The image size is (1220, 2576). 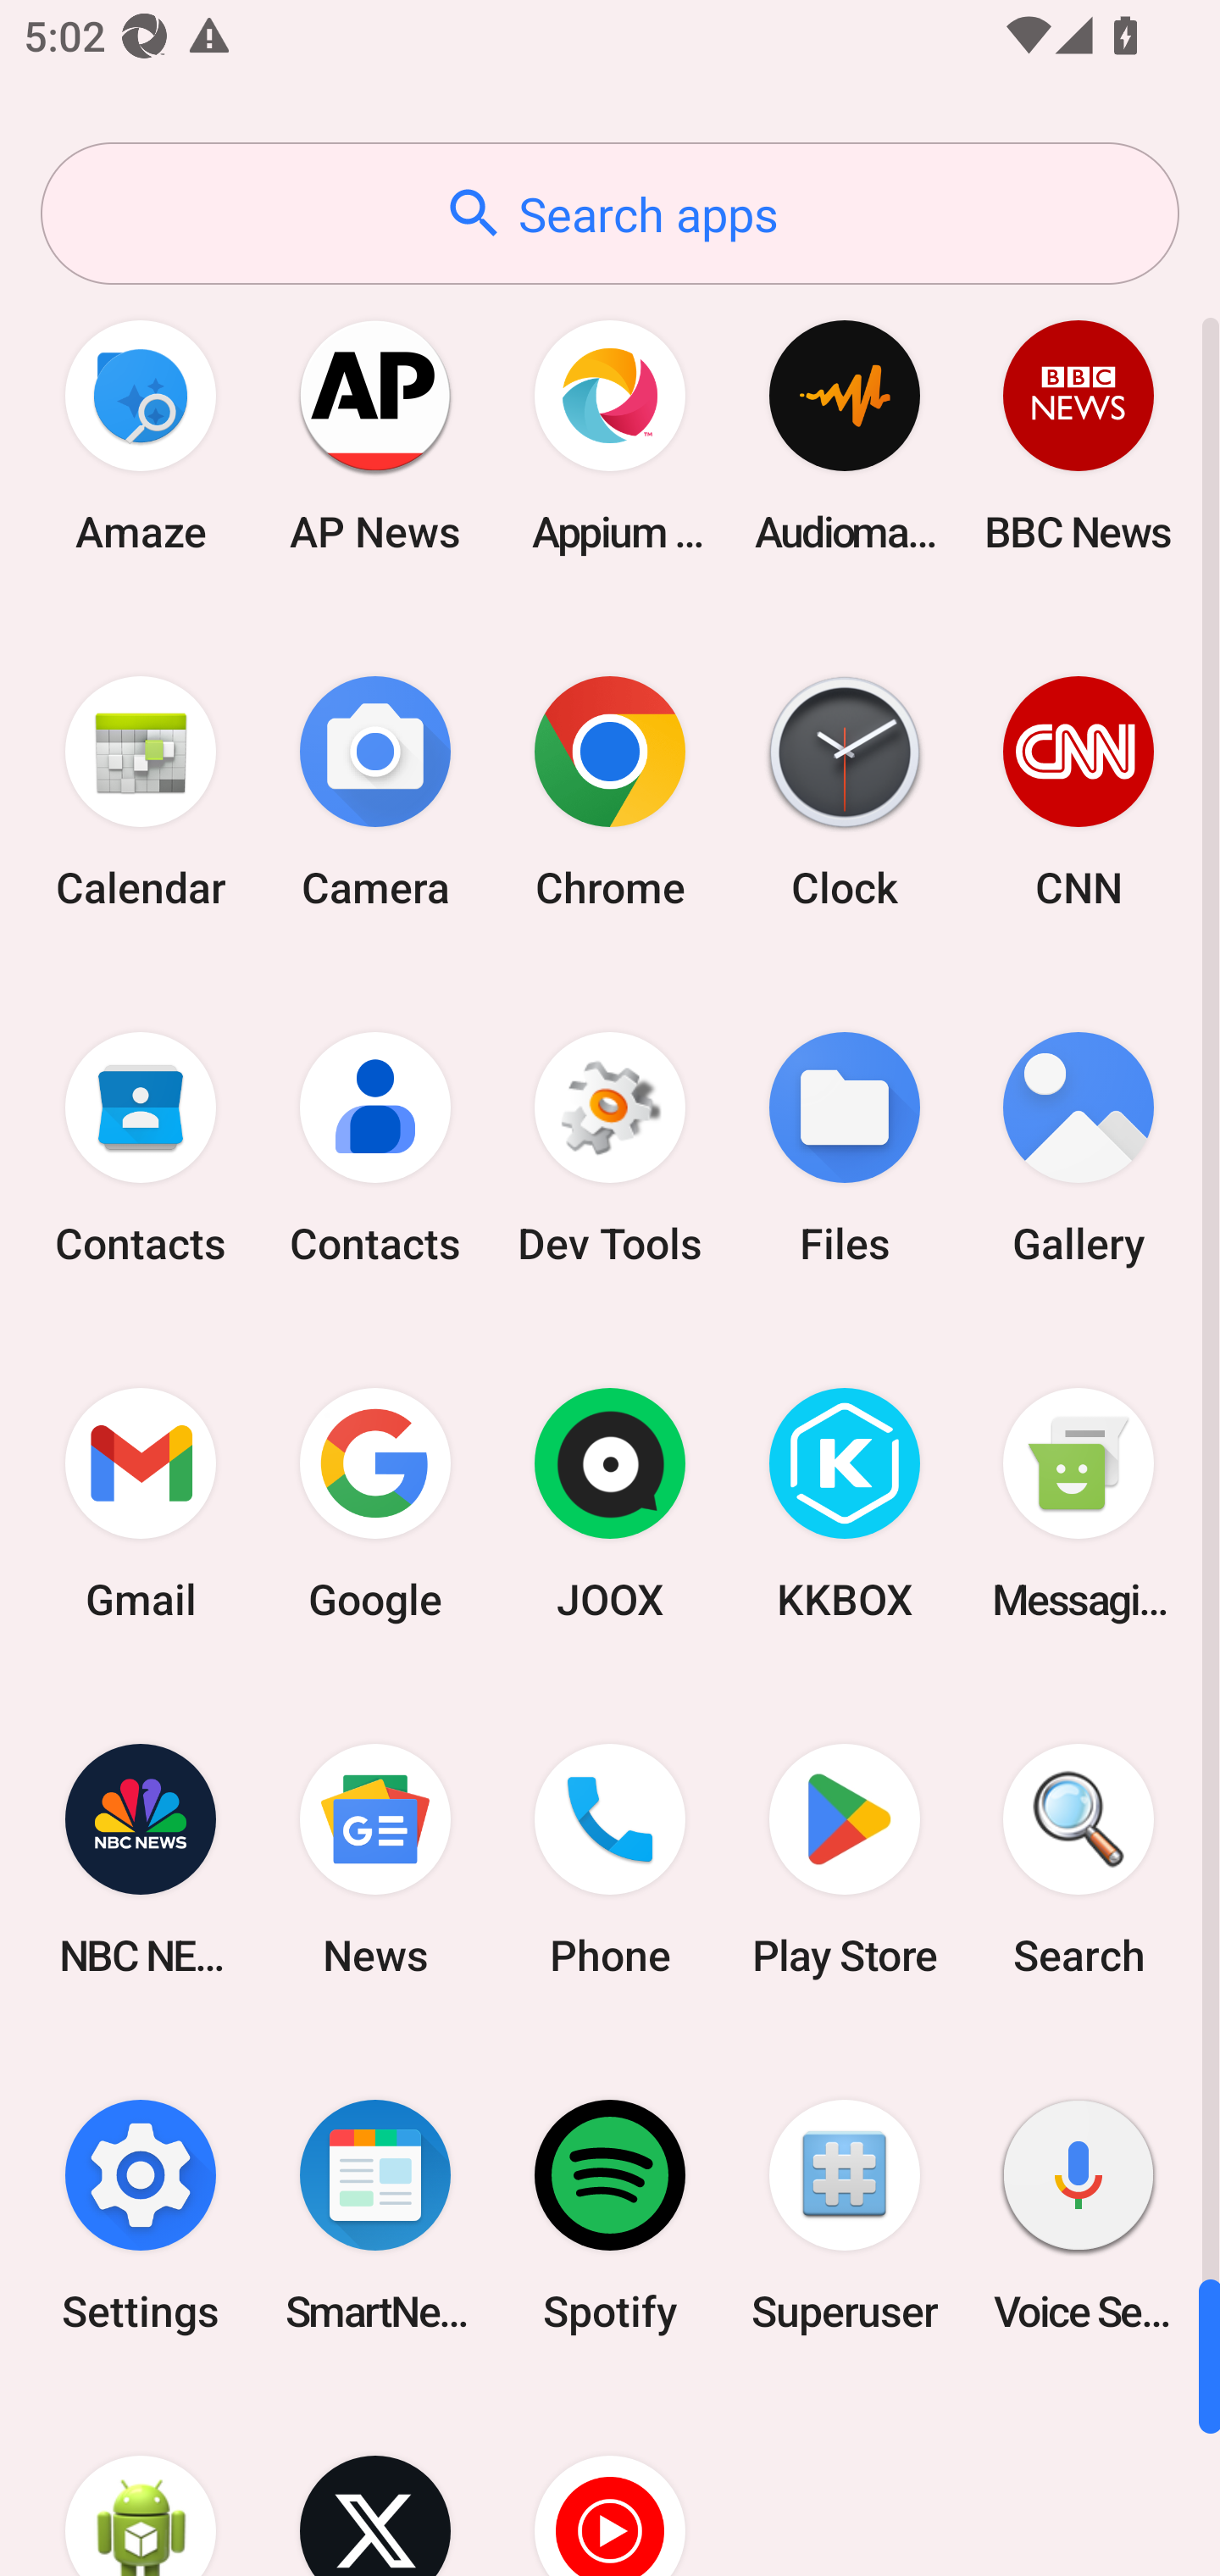 What do you see at coordinates (141, 1504) in the screenshot?
I see `Gmail` at bounding box center [141, 1504].